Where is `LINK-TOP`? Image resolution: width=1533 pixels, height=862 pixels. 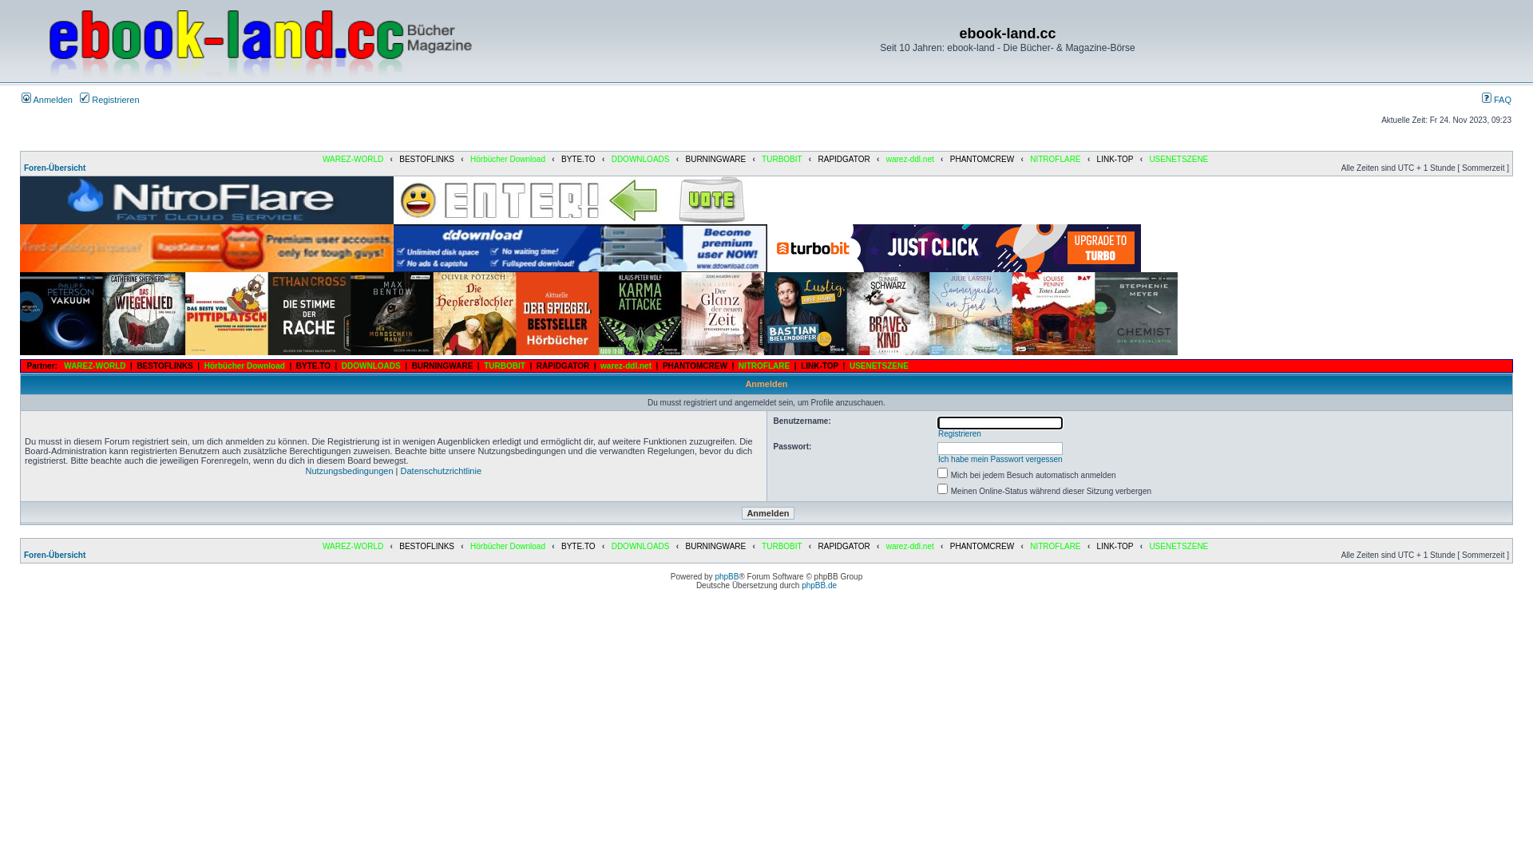 LINK-TOP is located at coordinates (1115, 160).